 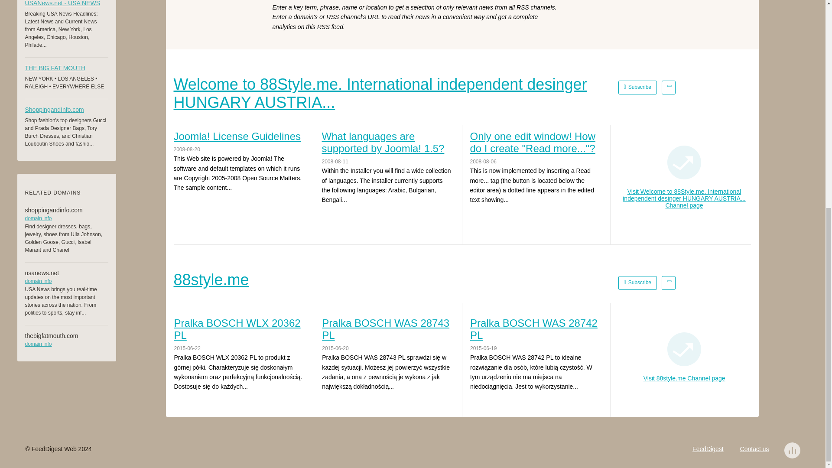 I want to click on FeedDigest, so click(x=708, y=449).